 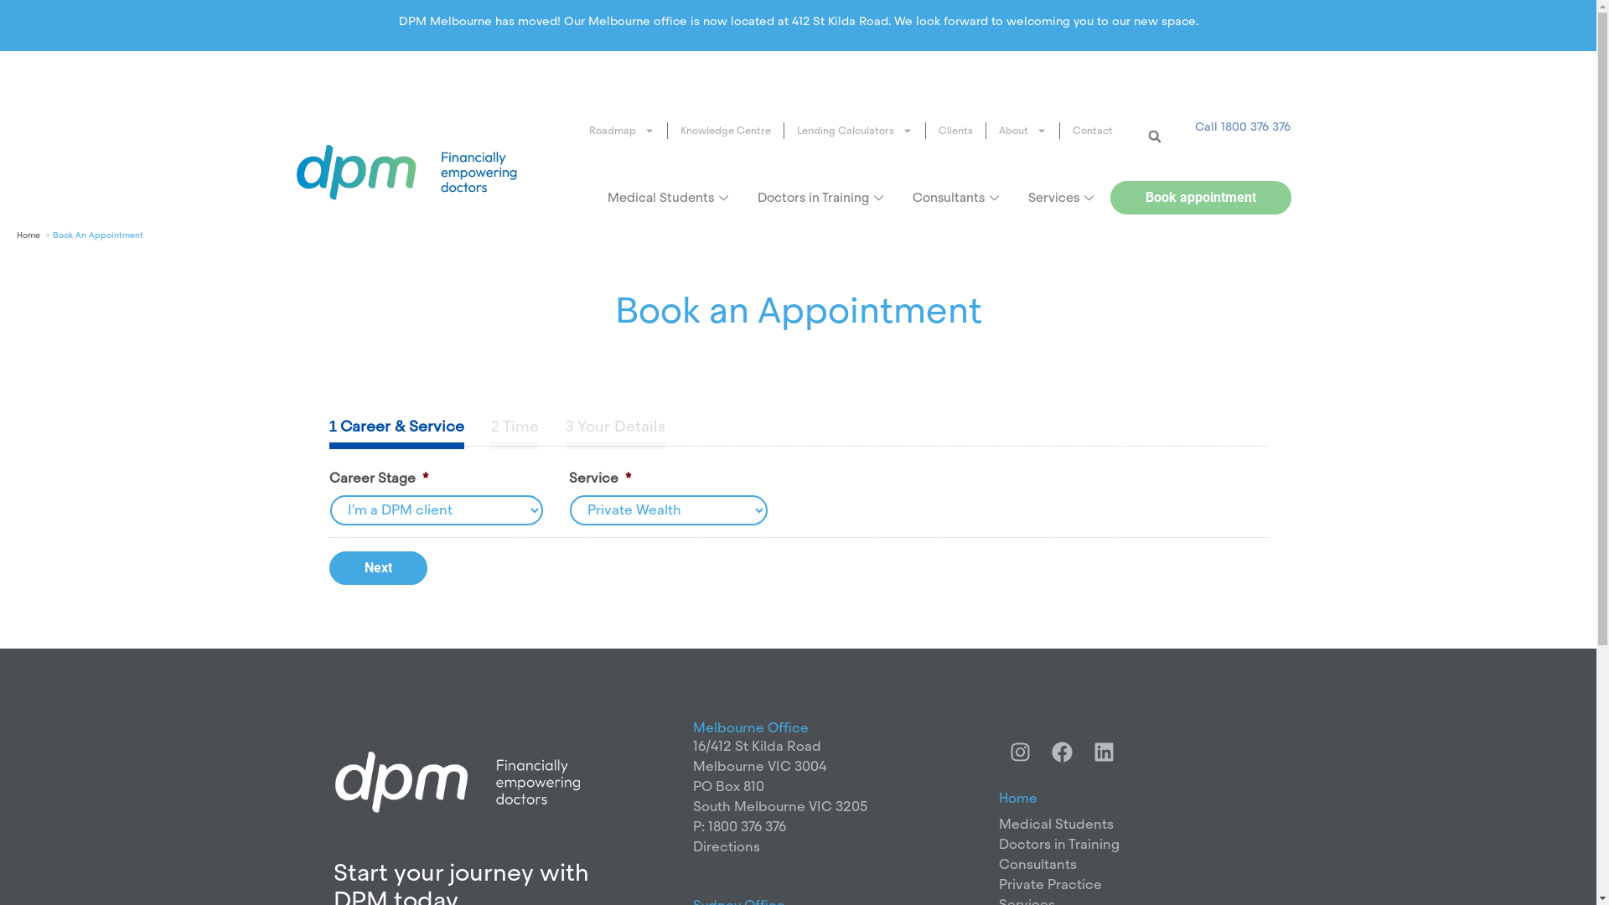 I want to click on Doctors in Training, so click(x=1059, y=845).